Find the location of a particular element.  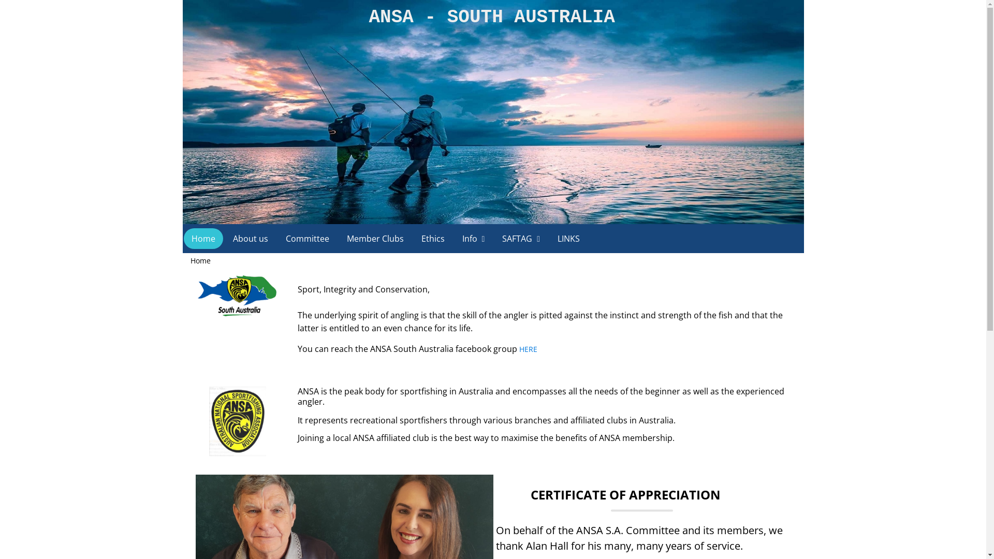

About us is located at coordinates (250, 239).